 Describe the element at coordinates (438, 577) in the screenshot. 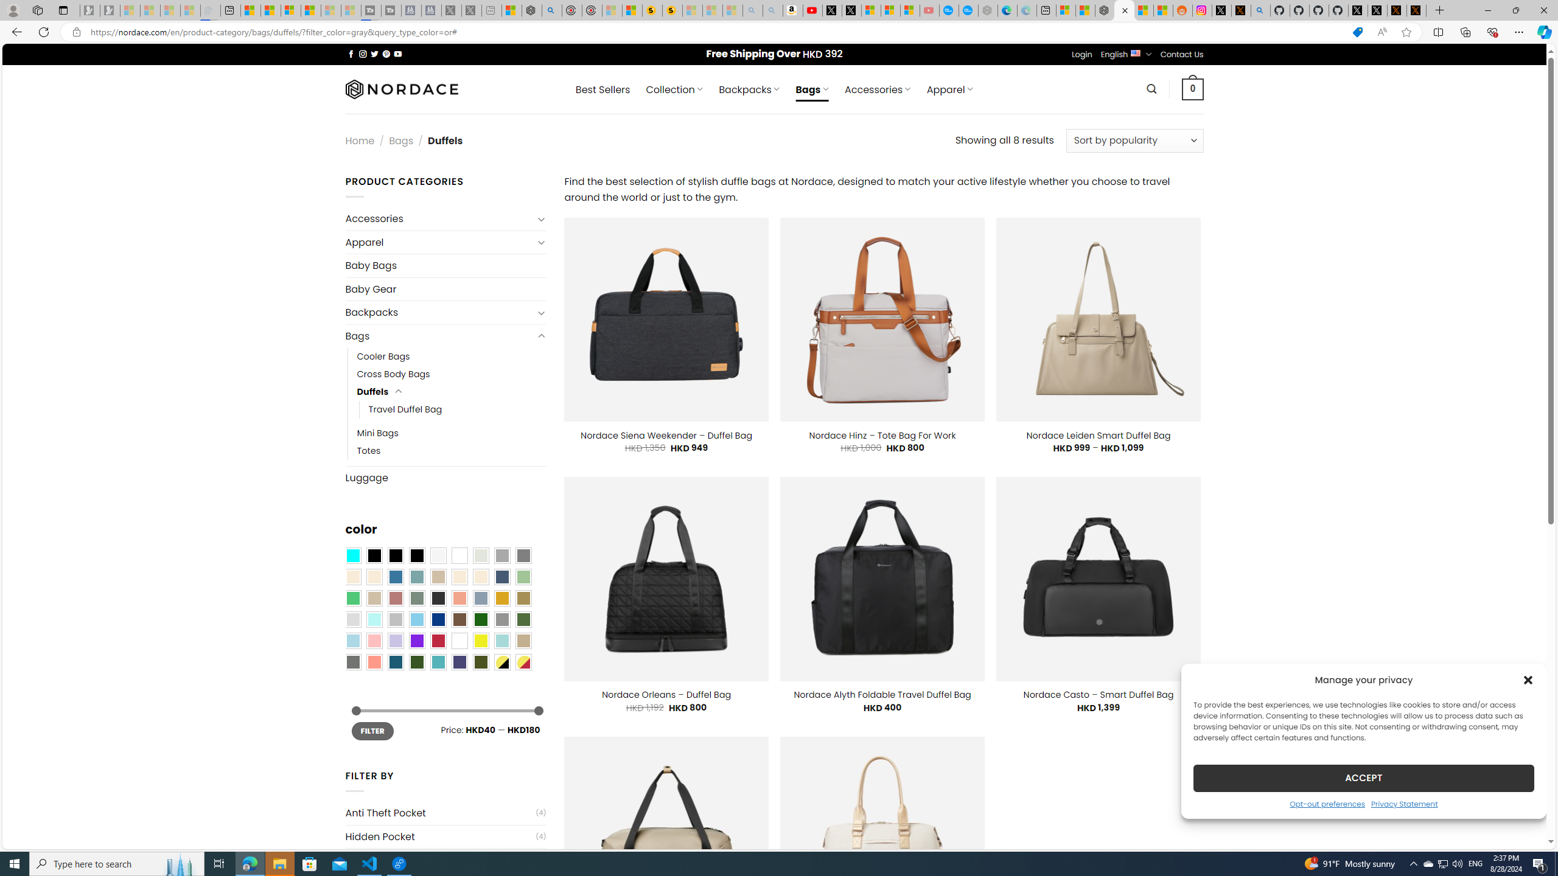

I see `Brownie` at that location.